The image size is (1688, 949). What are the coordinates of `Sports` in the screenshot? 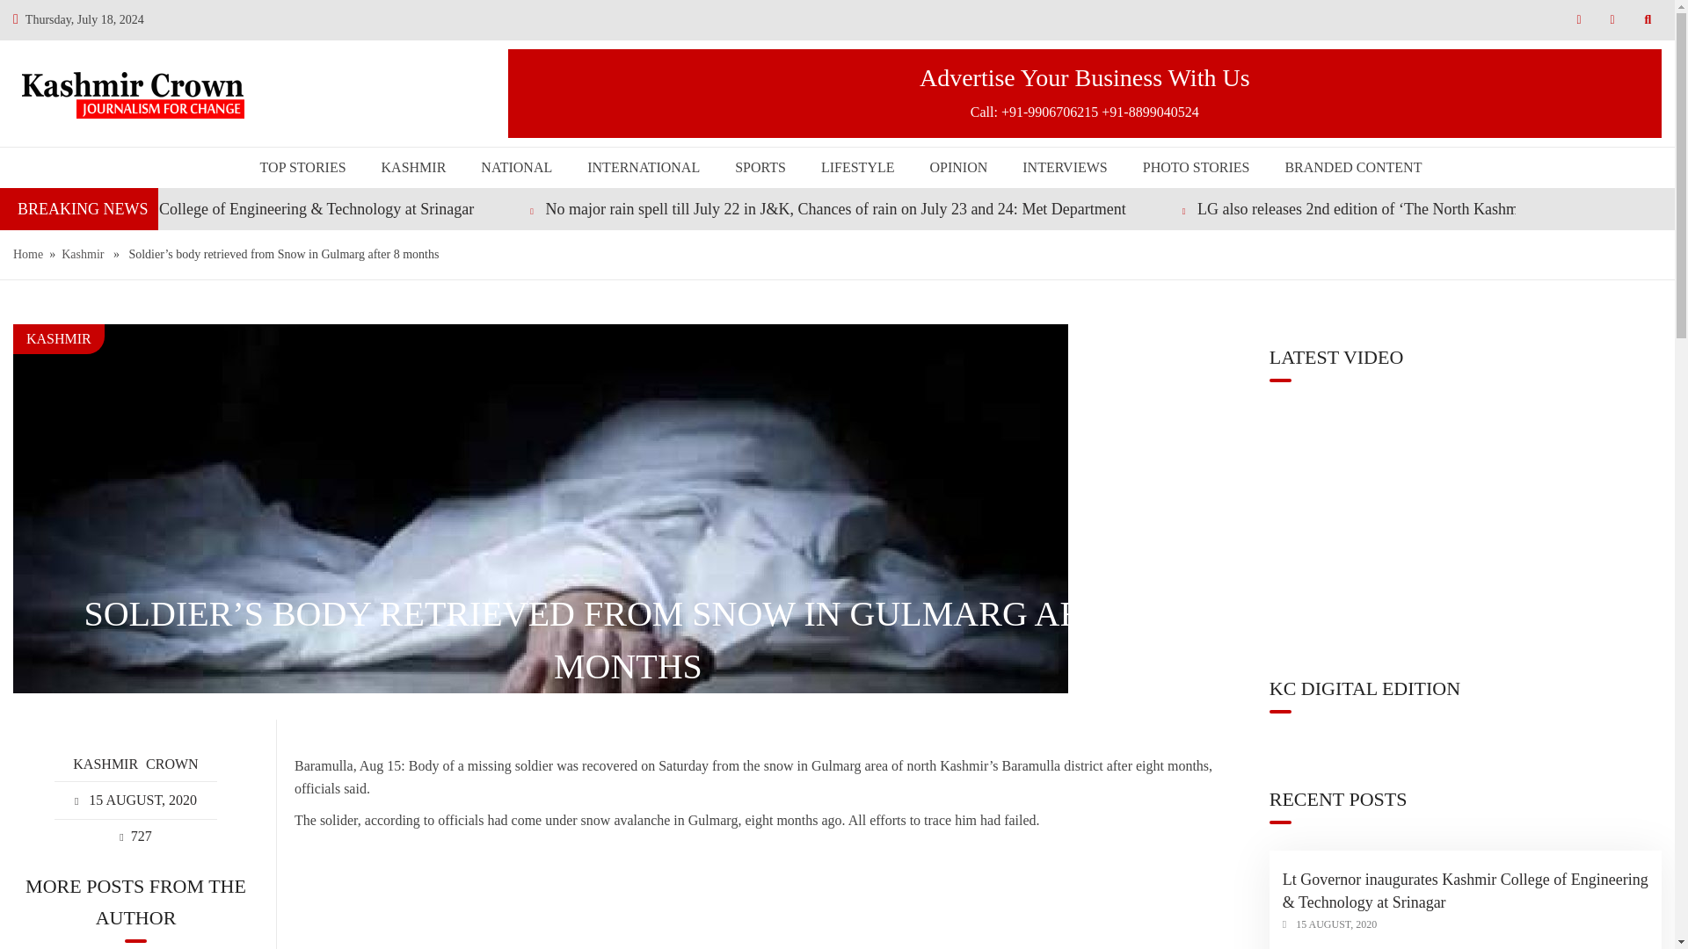 It's located at (760, 167).